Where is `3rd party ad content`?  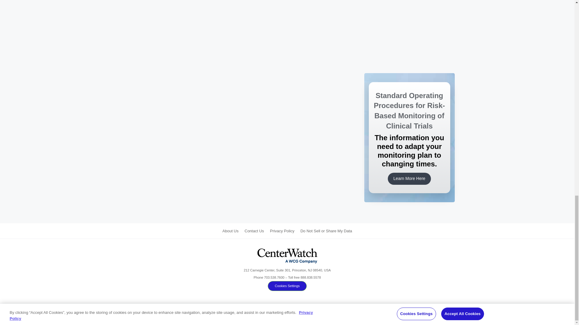
3rd party ad content is located at coordinates (409, 12).